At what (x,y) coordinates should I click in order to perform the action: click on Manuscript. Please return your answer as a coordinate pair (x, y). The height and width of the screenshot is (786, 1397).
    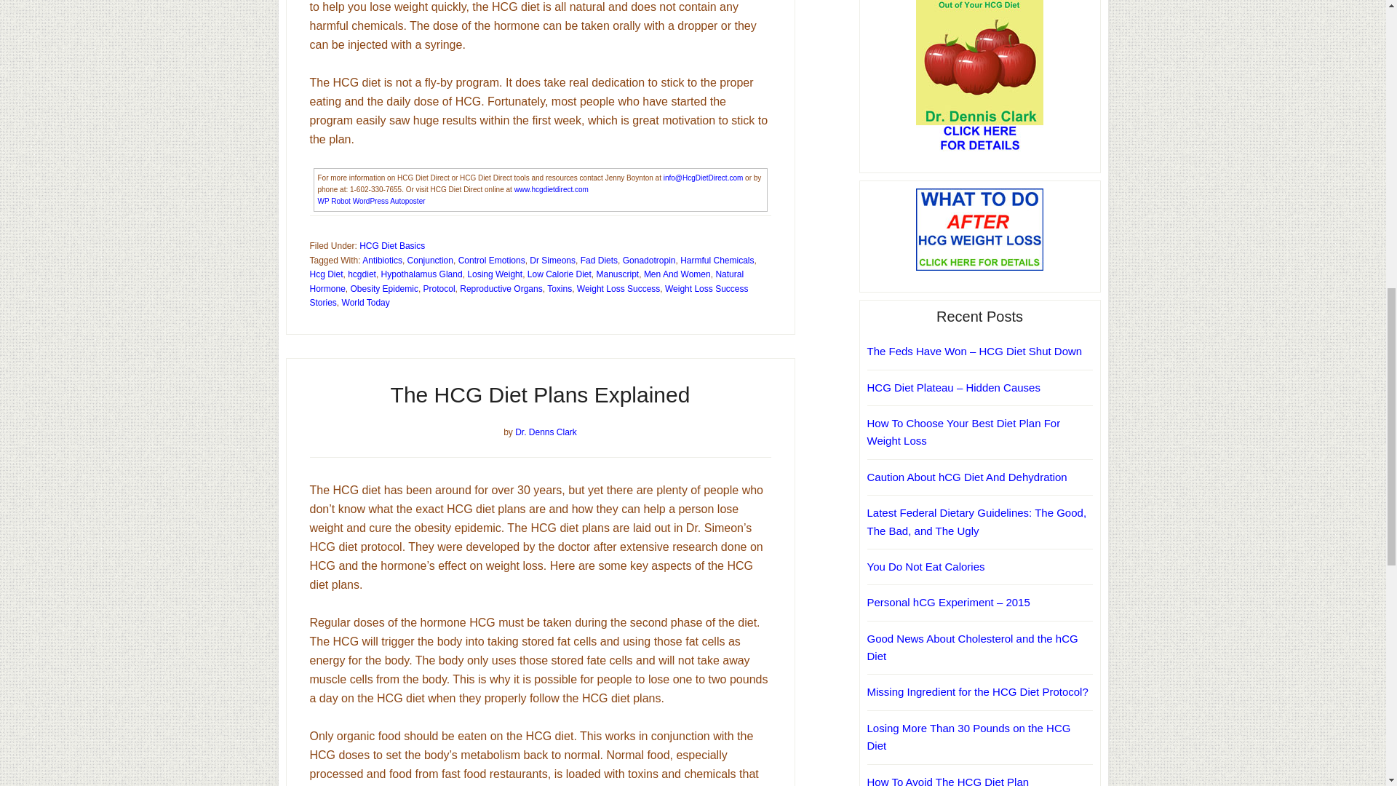
    Looking at the image, I should click on (618, 274).